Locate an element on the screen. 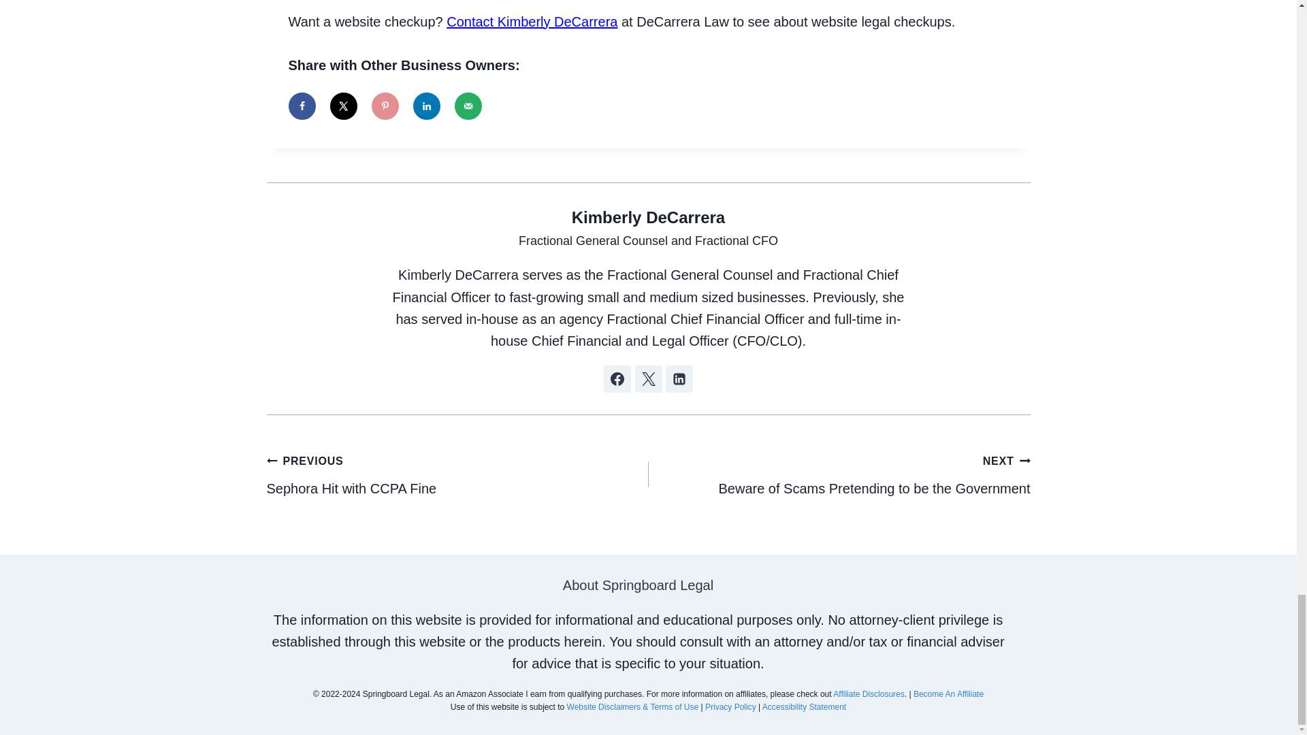 This screenshot has height=735, width=1307. Become An Affiliate is located at coordinates (468, 106).